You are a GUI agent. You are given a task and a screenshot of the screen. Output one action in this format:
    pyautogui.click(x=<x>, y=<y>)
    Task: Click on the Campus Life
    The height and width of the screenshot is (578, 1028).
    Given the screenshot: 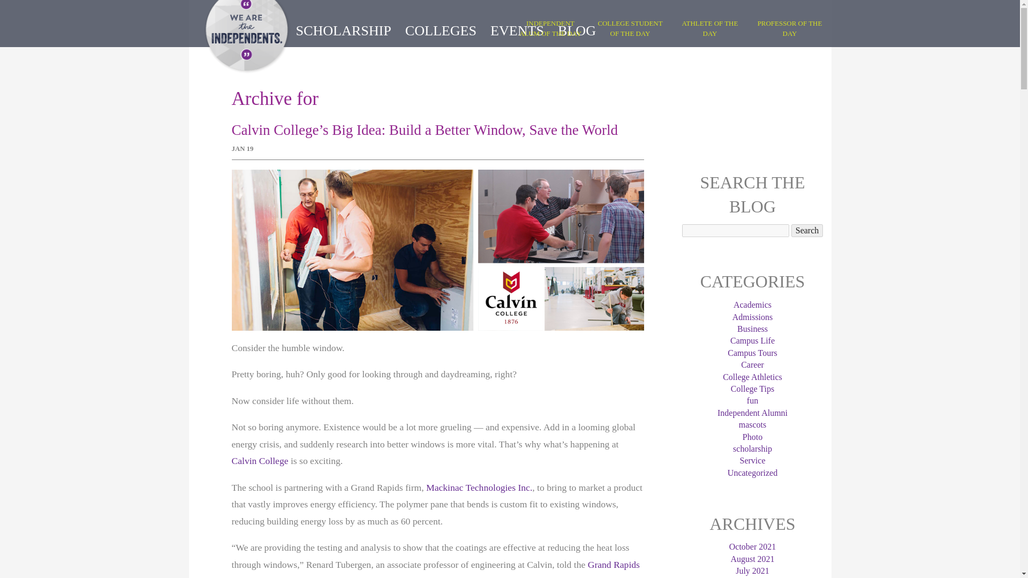 What is the action you would take?
    pyautogui.click(x=752, y=340)
    